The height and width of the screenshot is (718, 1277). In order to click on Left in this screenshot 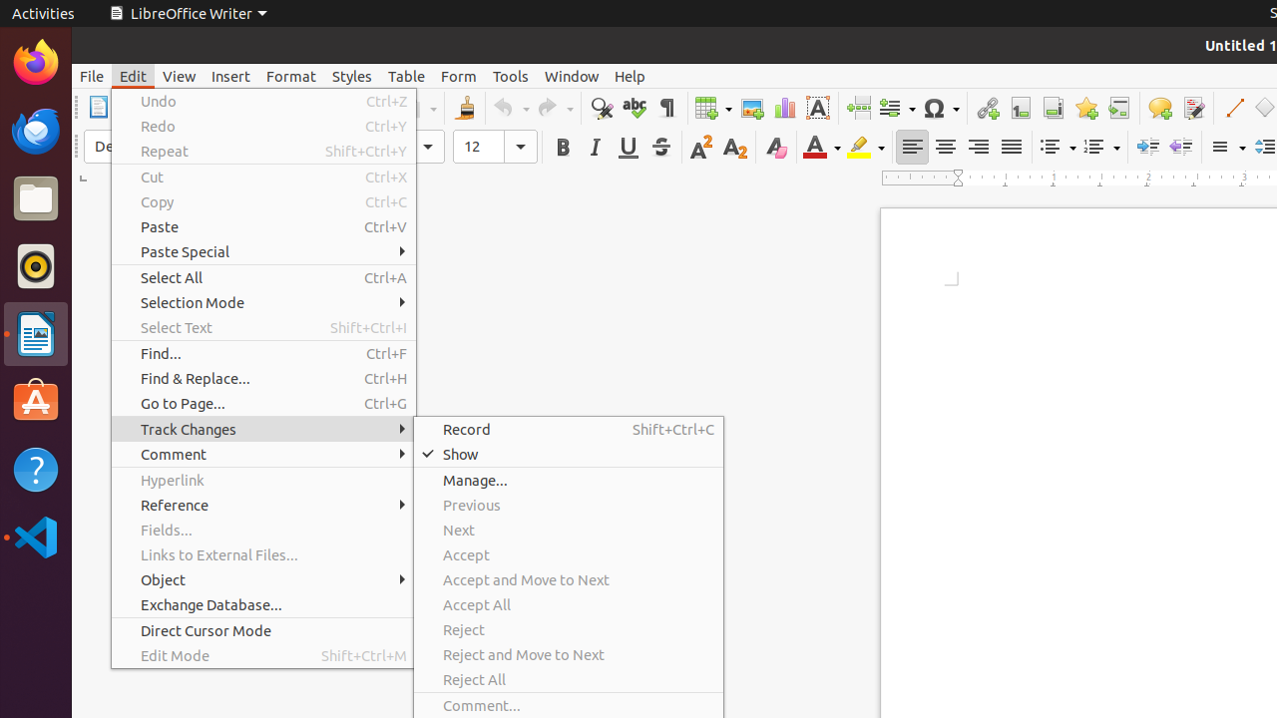, I will do `click(912, 148)`.